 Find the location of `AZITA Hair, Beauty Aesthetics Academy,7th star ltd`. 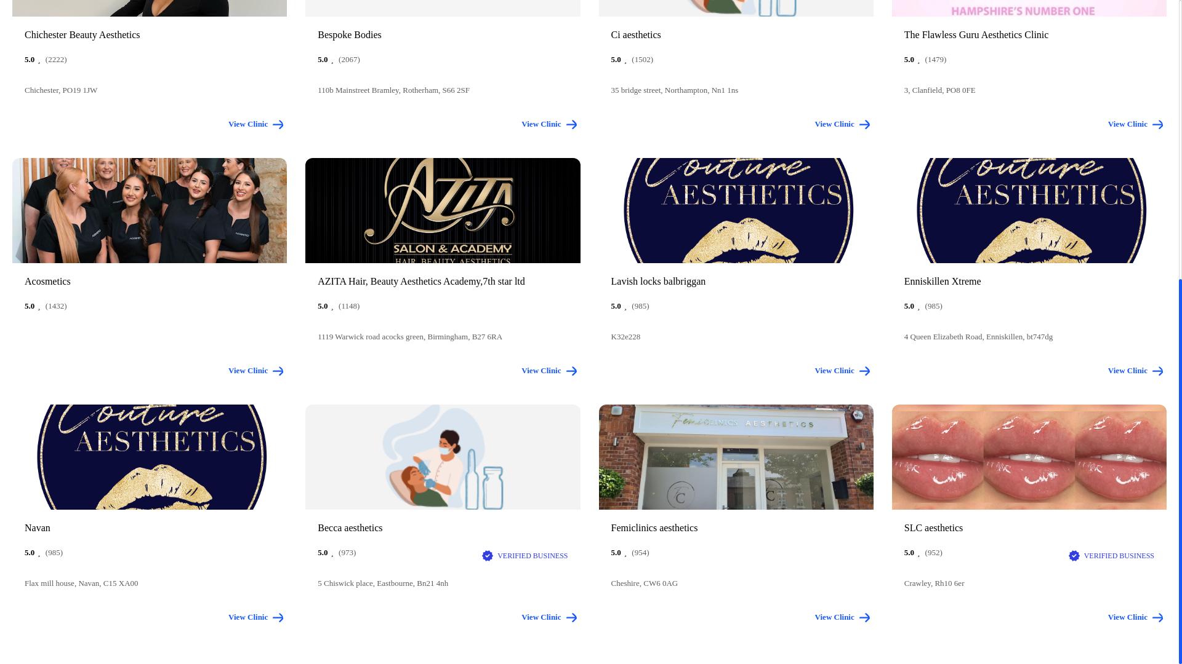

AZITA Hair, Beauty Aesthetics Academy,7th star ltd is located at coordinates (442, 282).